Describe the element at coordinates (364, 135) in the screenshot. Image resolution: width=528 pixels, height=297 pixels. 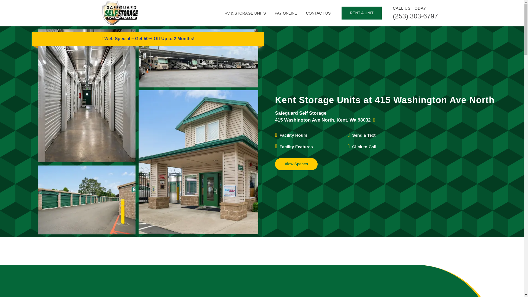
I see `Send a Text` at that location.